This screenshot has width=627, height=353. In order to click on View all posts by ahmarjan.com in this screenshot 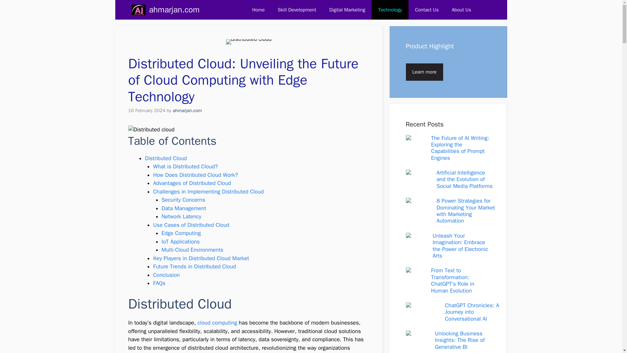, I will do `click(187, 110)`.